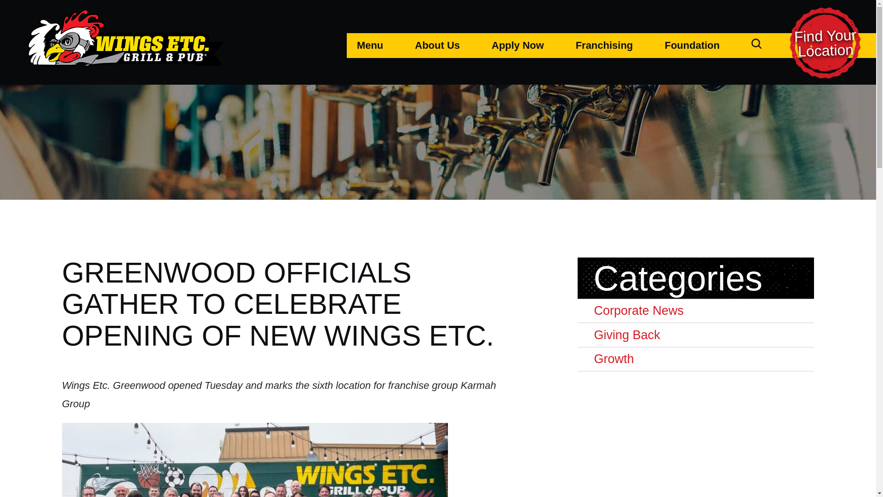 The image size is (883, 497). Describe the element at coordinates (518, 46) in the screenshot. I see `Apply Now` at that location.